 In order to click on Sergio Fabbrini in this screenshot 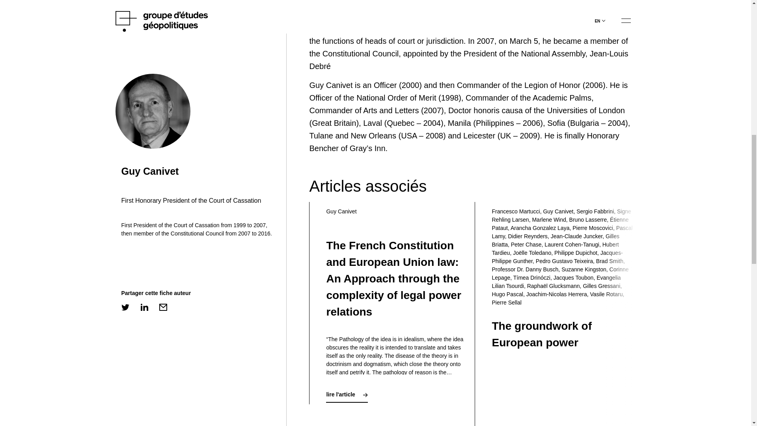, I will do `click(595, 211)`.